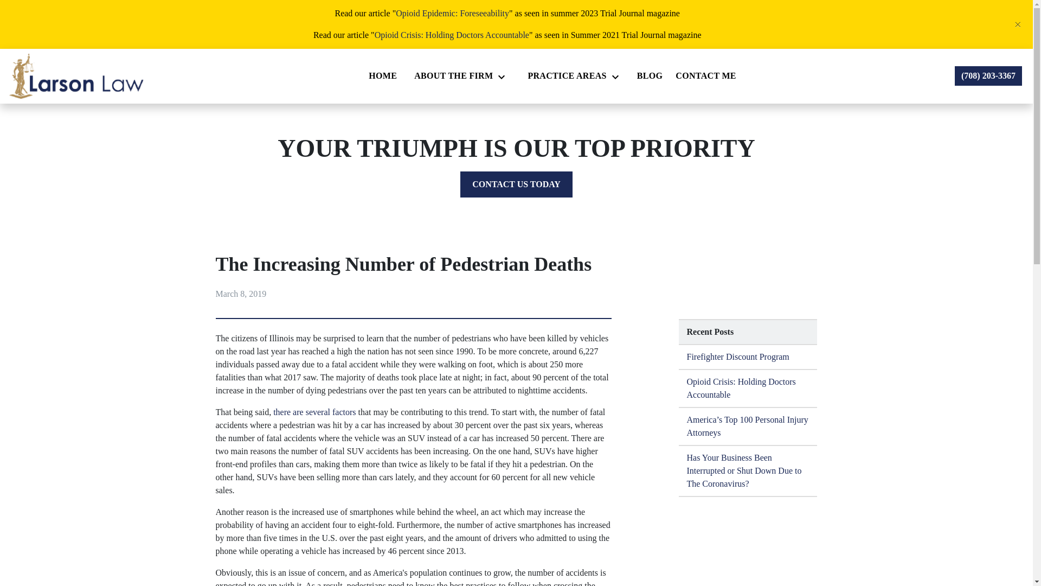  Describe the element at coordinates (564, 75) in the screenshot. I see `PRACTICE AREAS` at that location.